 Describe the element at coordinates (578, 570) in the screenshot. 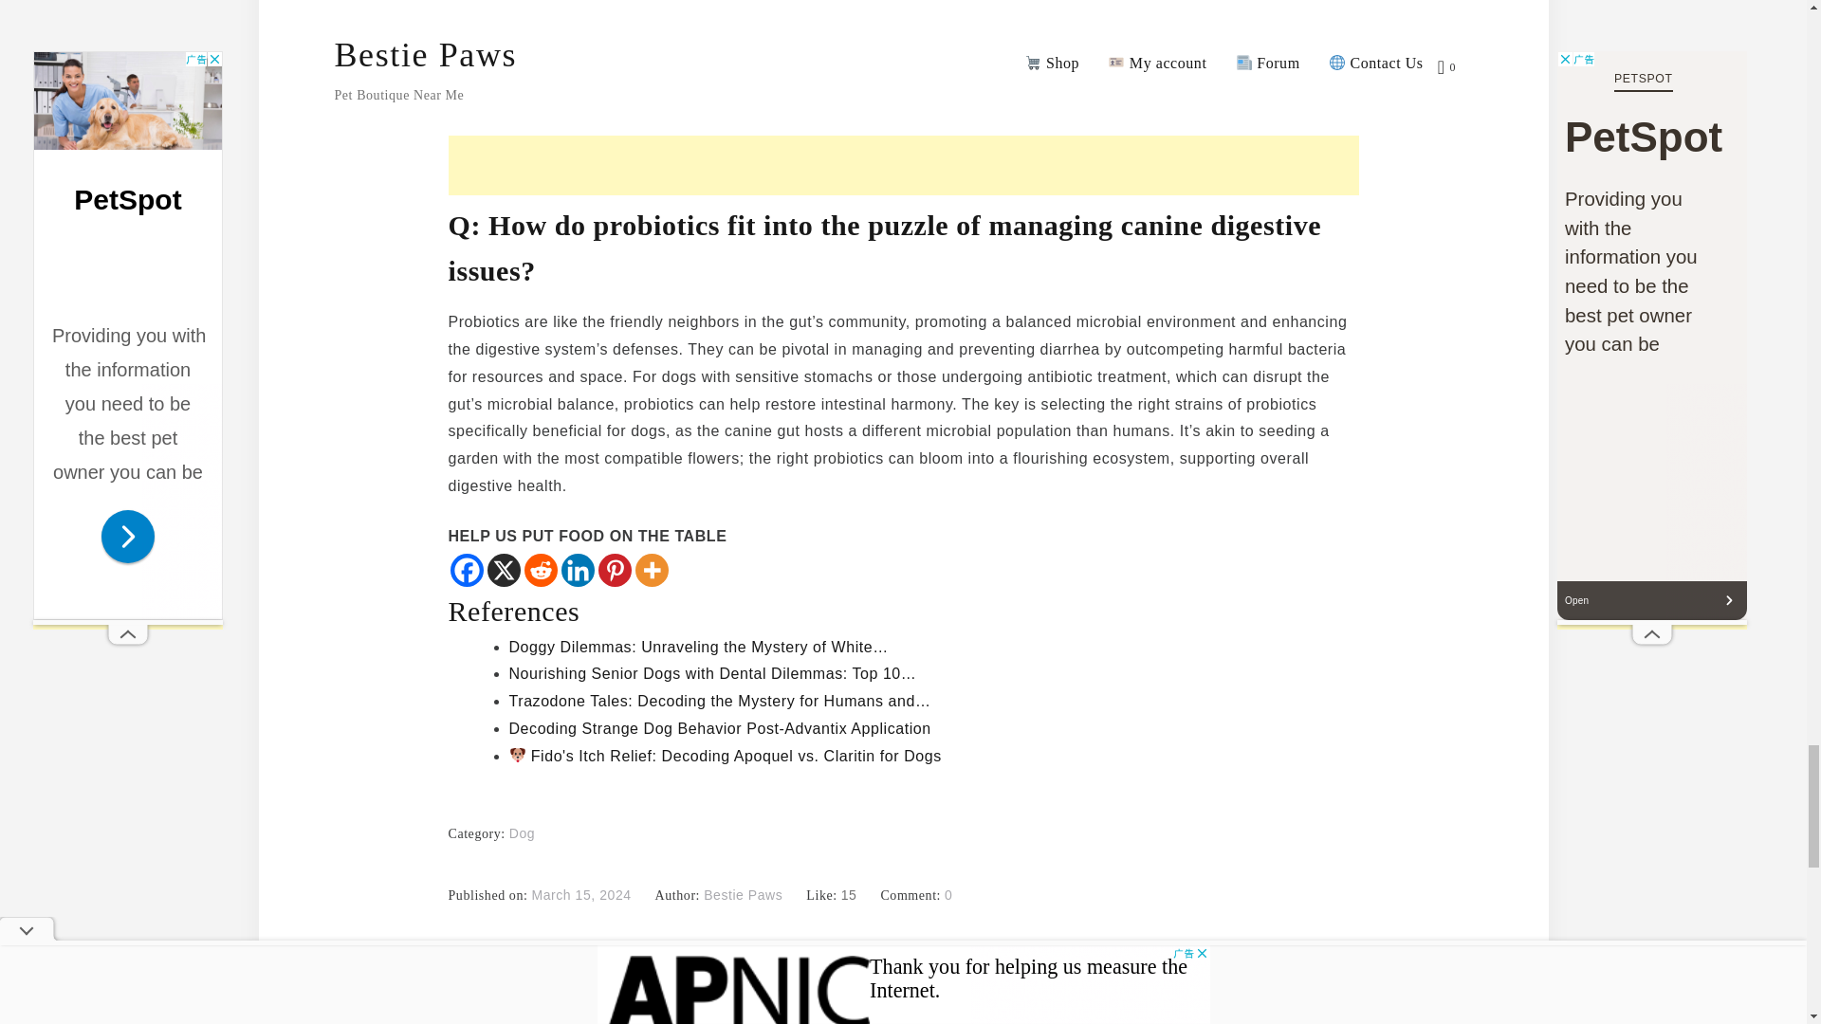

I see `Linkedin` at that location.